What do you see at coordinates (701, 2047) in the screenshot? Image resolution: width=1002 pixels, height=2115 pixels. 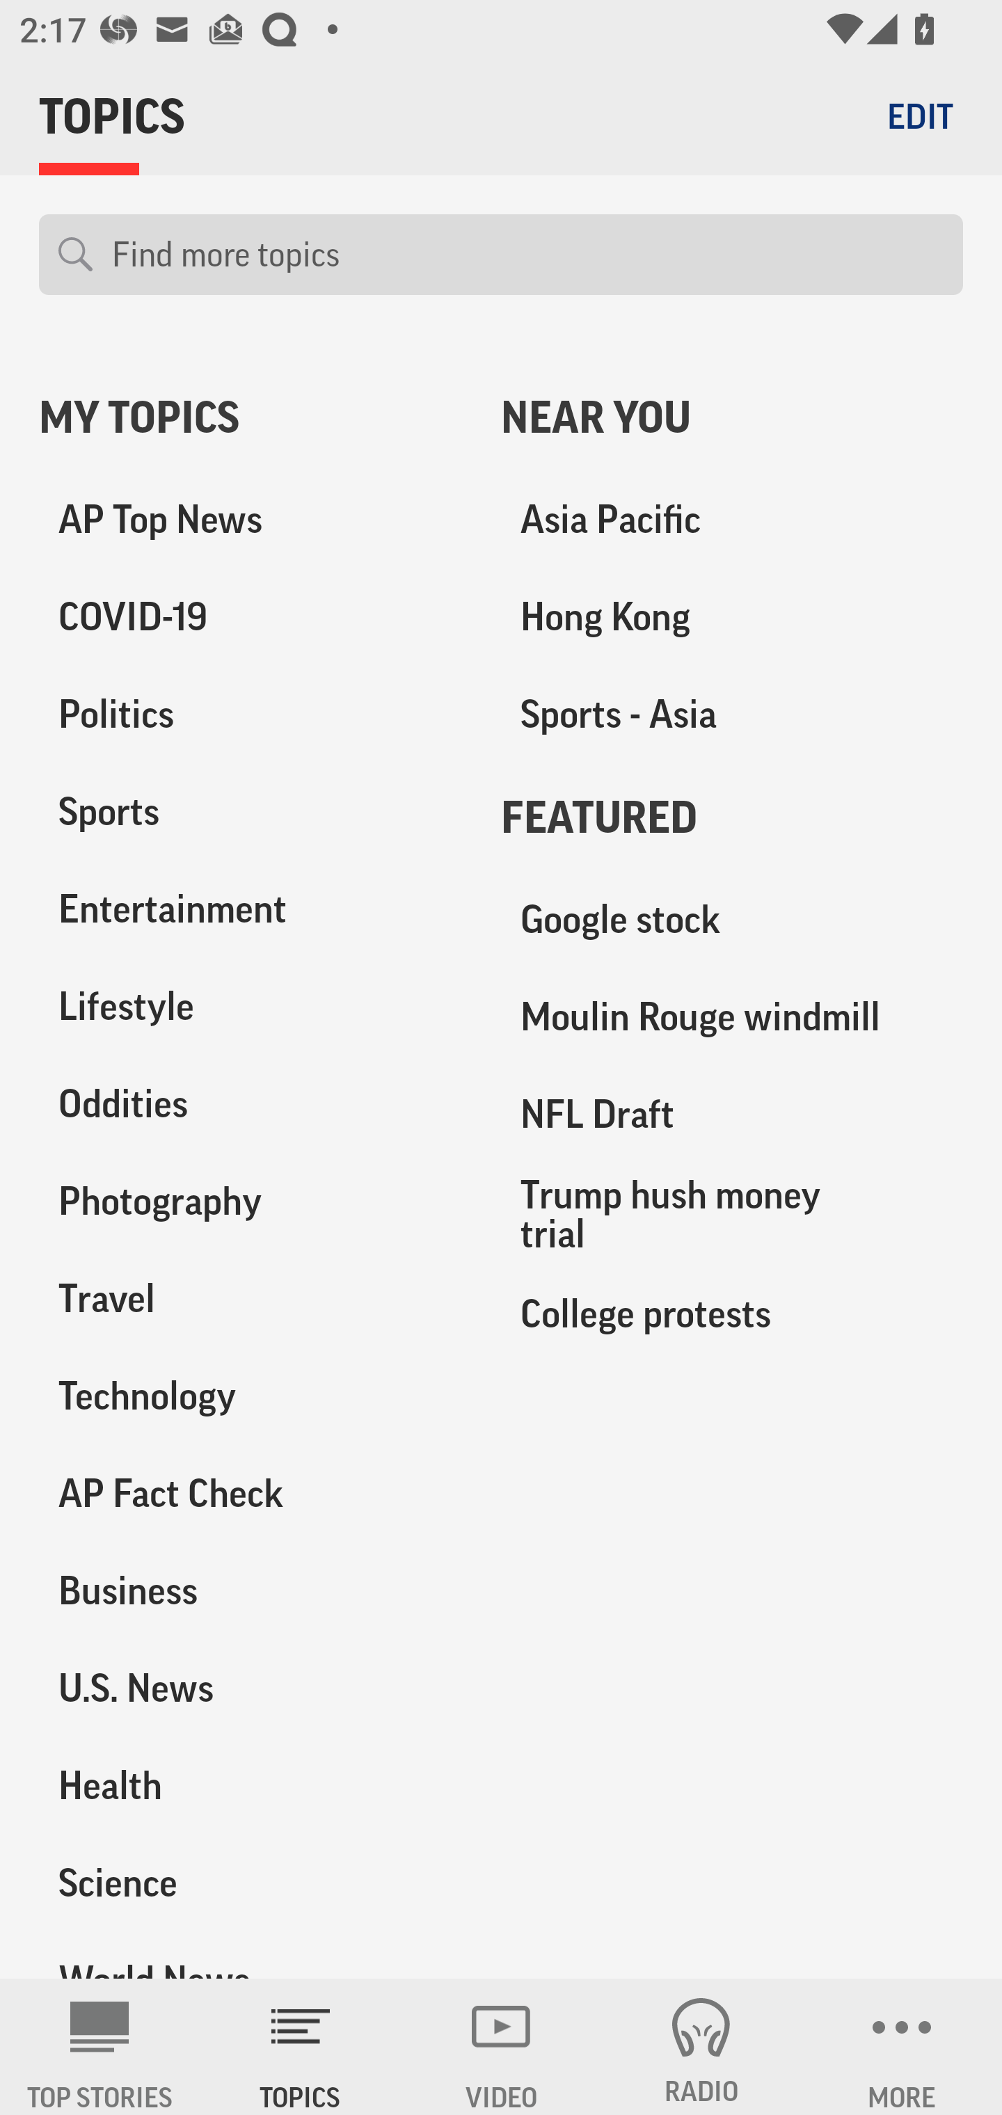 I see `RADIO` at bounding box center [701, 2047].